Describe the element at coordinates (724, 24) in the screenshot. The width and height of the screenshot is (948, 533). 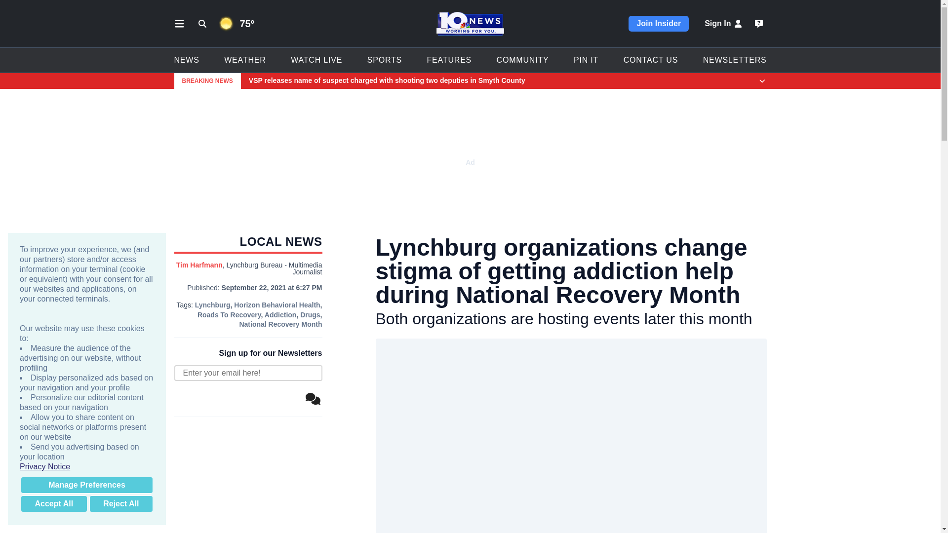
I see `Sign In` at that location.